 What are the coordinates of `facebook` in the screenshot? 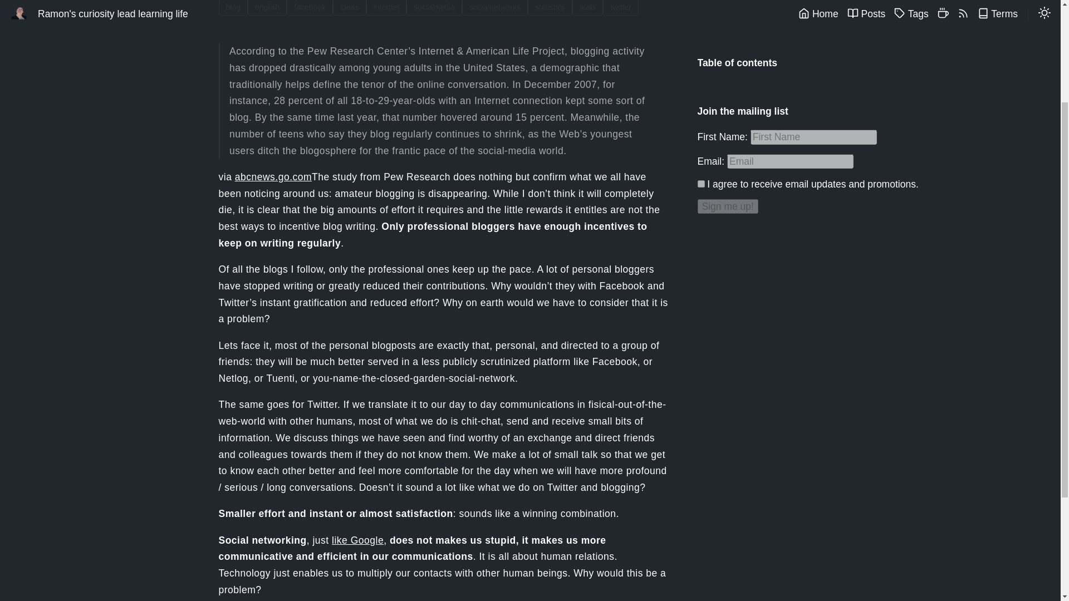 It's located at (310, 8).